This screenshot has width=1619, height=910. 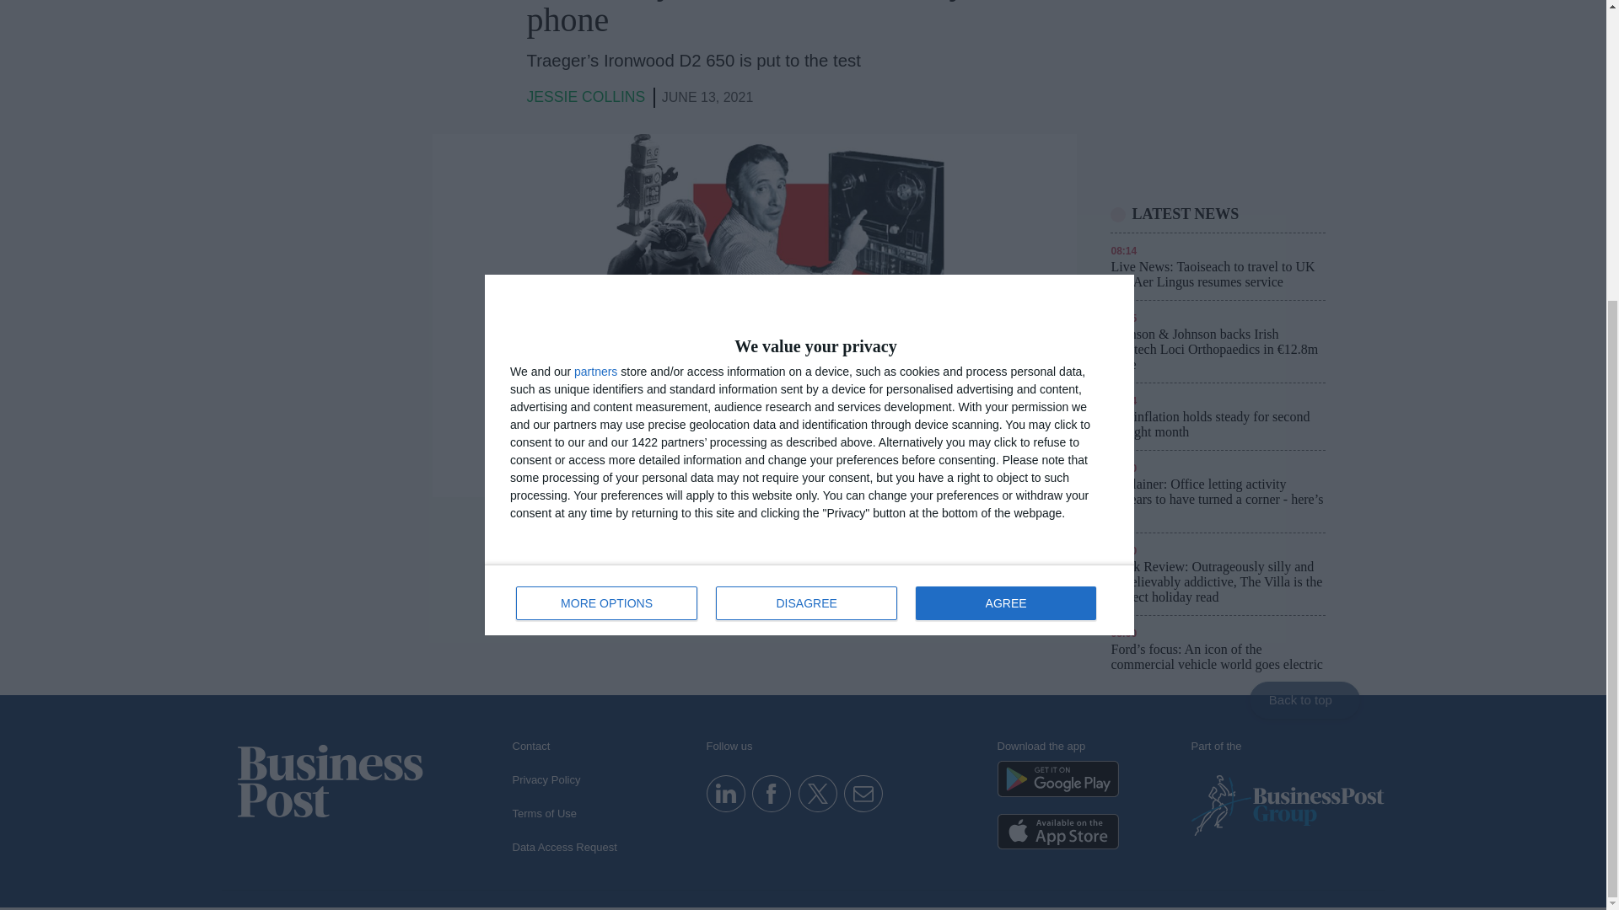 I want to click on AGREE, so click(x=1005, y=163).